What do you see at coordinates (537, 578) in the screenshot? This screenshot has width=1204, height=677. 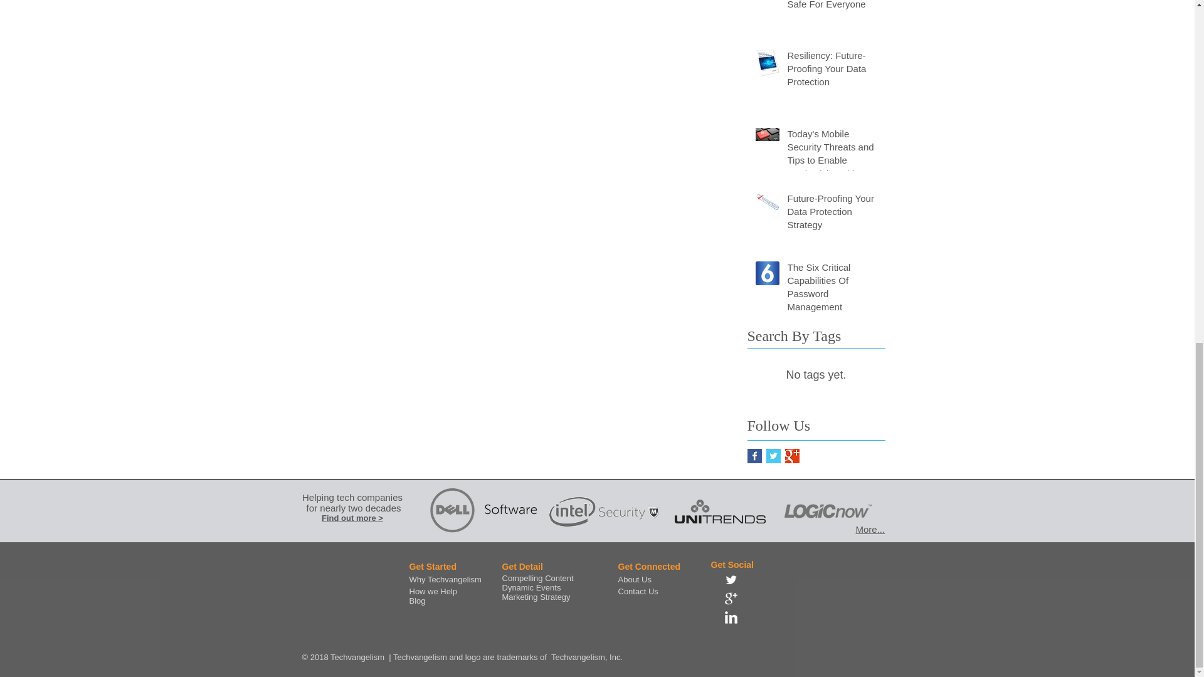 I see `Compelling Content` at bounding box center [537, 578].